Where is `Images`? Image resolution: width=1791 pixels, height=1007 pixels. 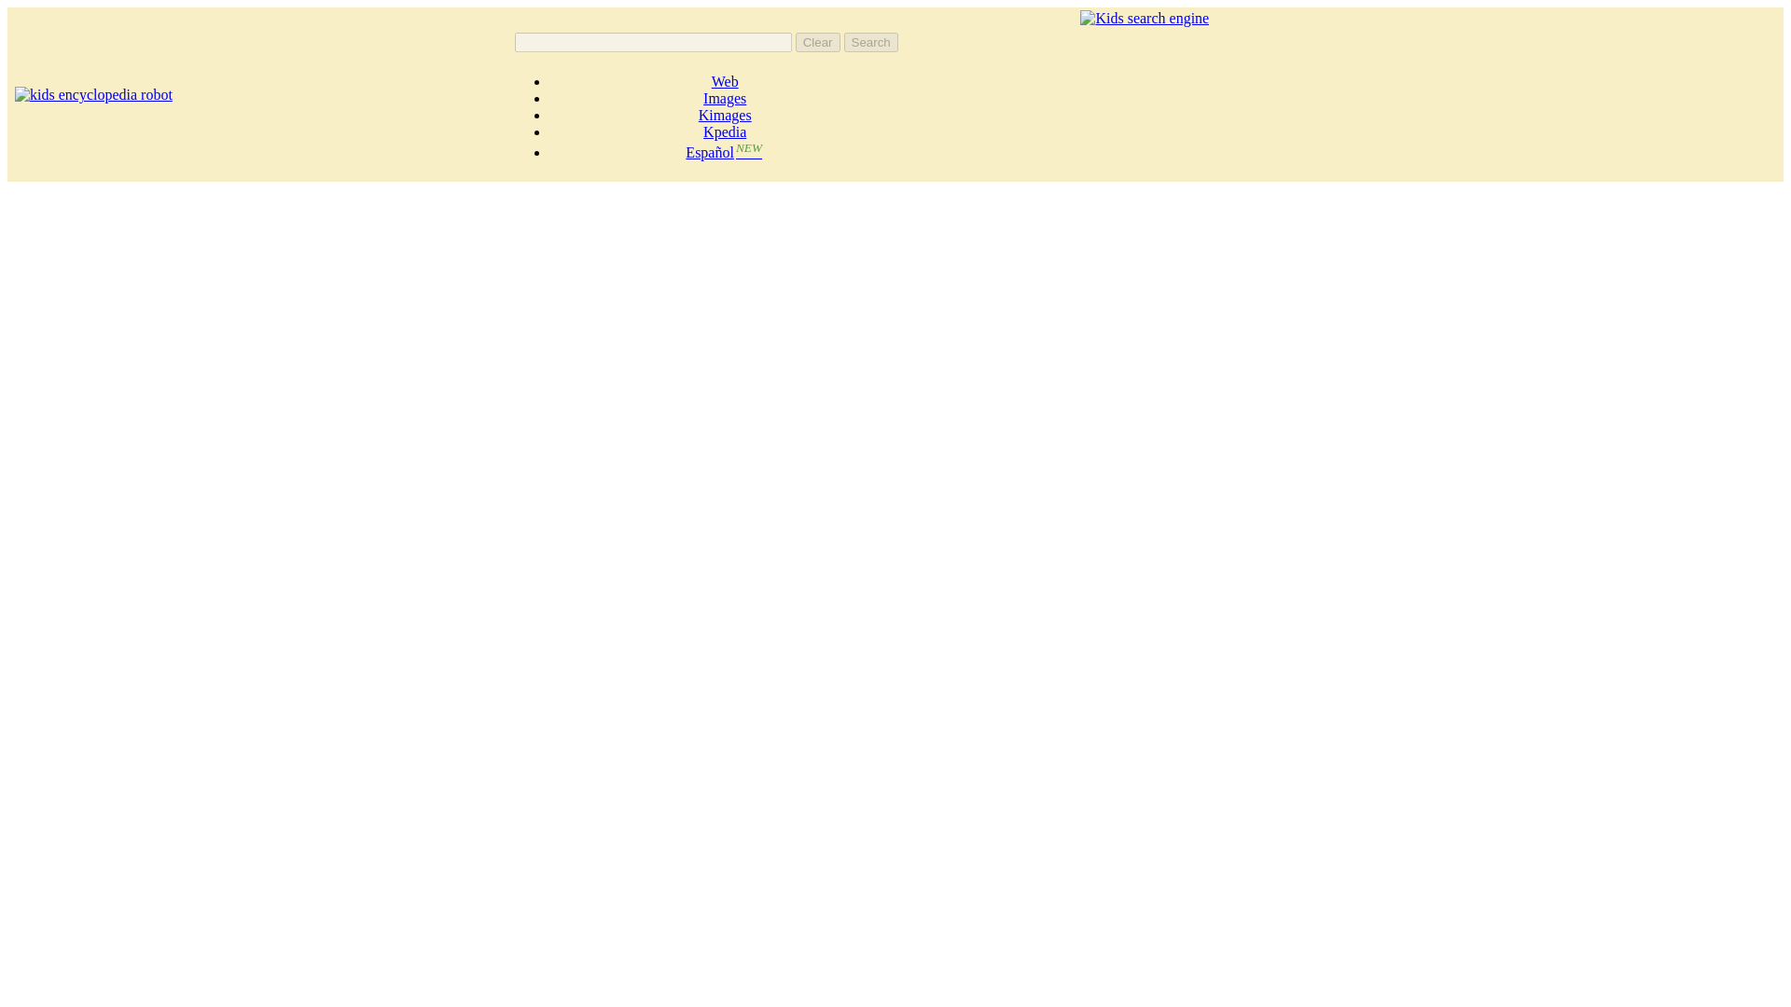 Images is located at coordinates (725, 99).